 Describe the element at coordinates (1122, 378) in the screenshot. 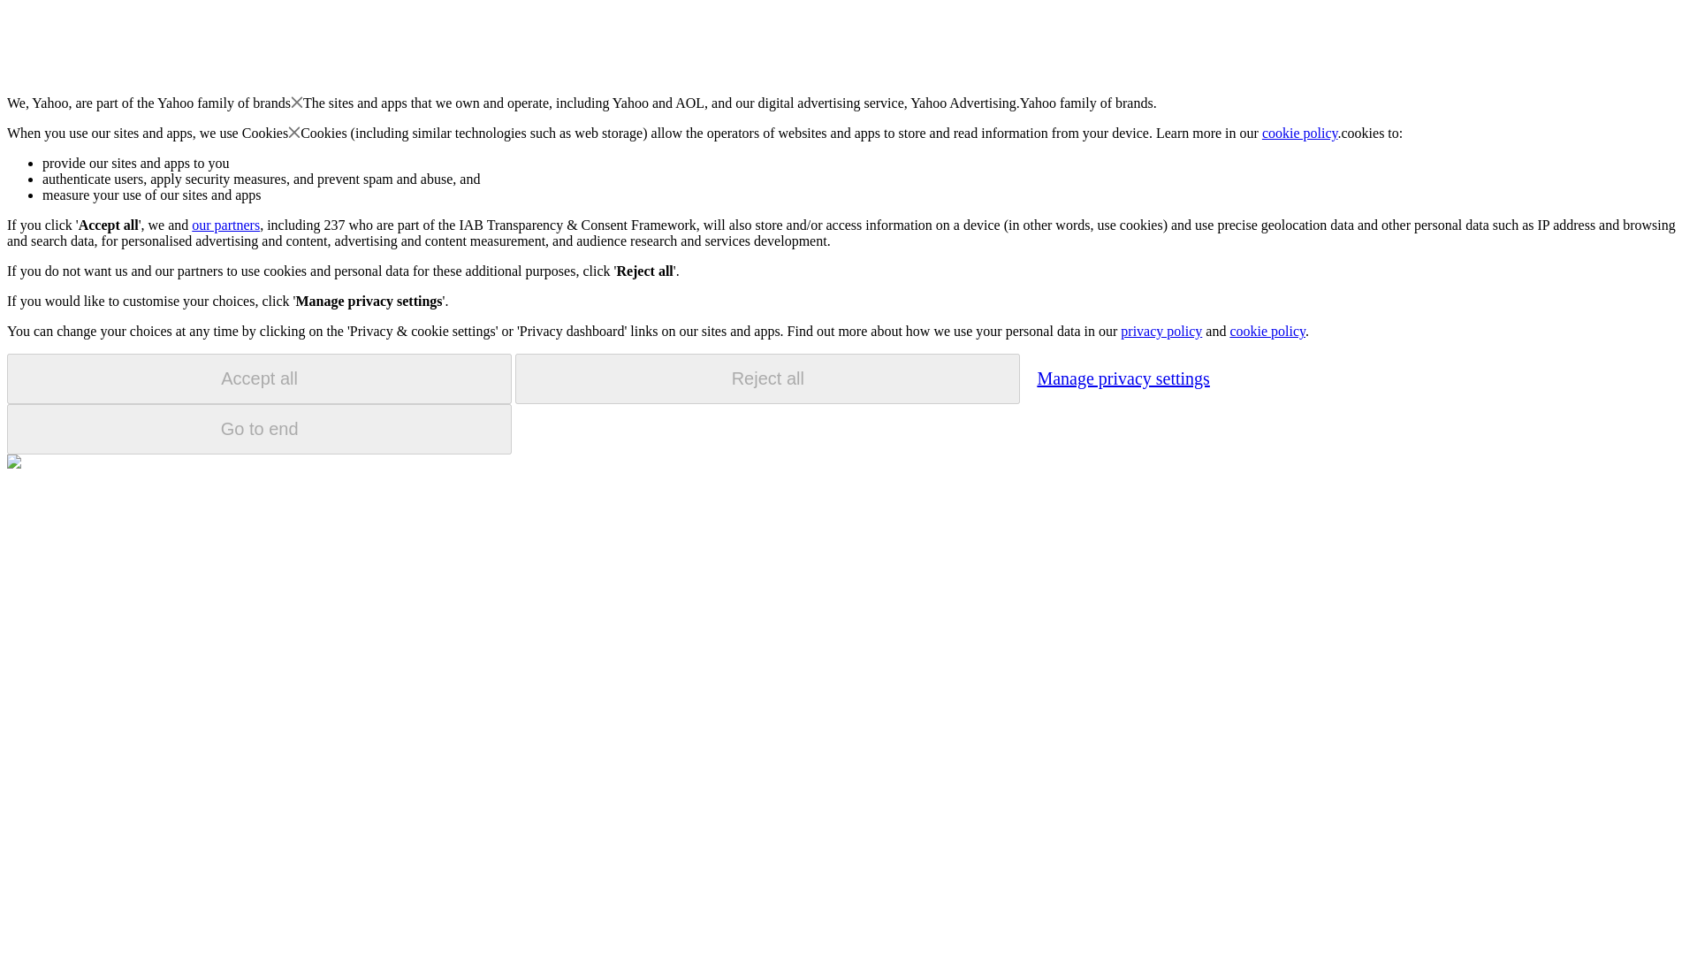

I see `Manage privacy settings` at that location.